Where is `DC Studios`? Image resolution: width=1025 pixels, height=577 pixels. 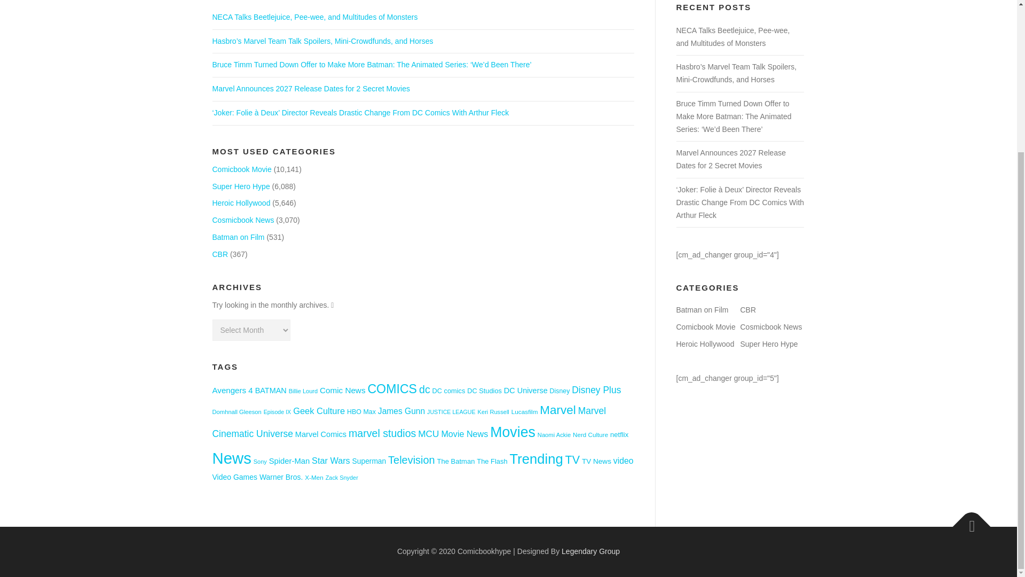 DC Studios is located at coordinates (485, 390).